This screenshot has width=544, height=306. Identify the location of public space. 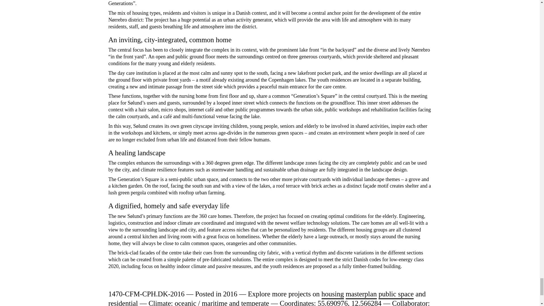
(396, 294).